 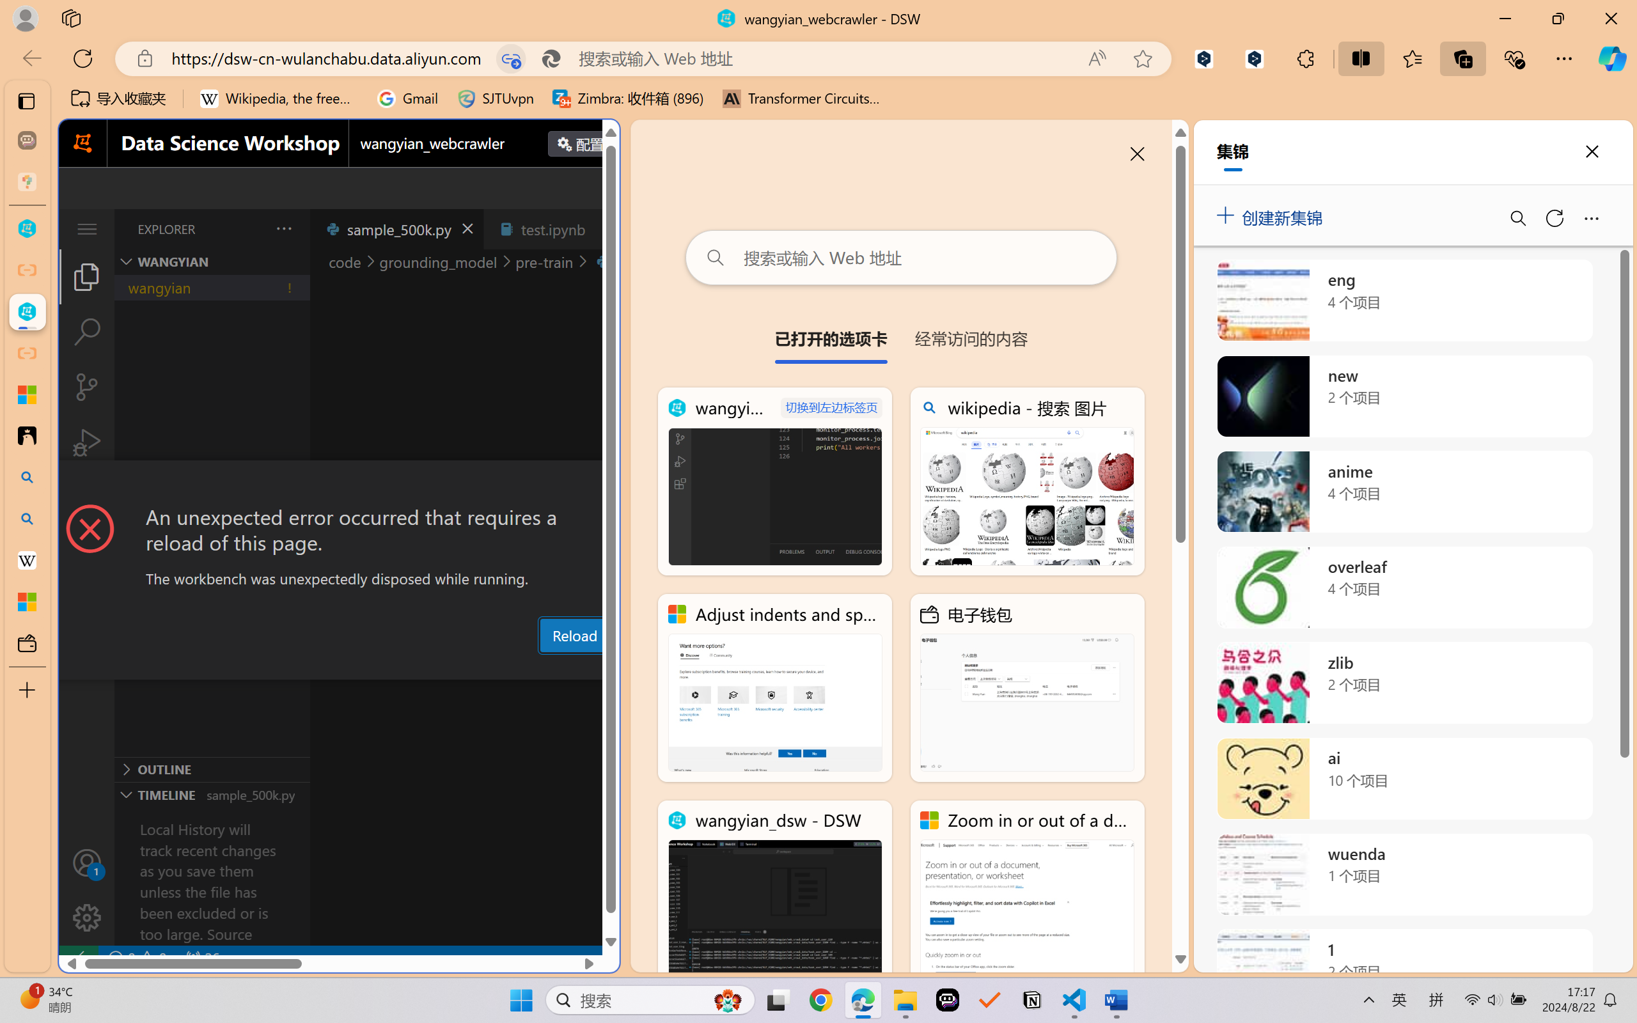 What do you see at coordinates (87, 276) in the screenshot?
I see `Explorer (Ctrl+Shift+E)` at bounding box center [87, 276].